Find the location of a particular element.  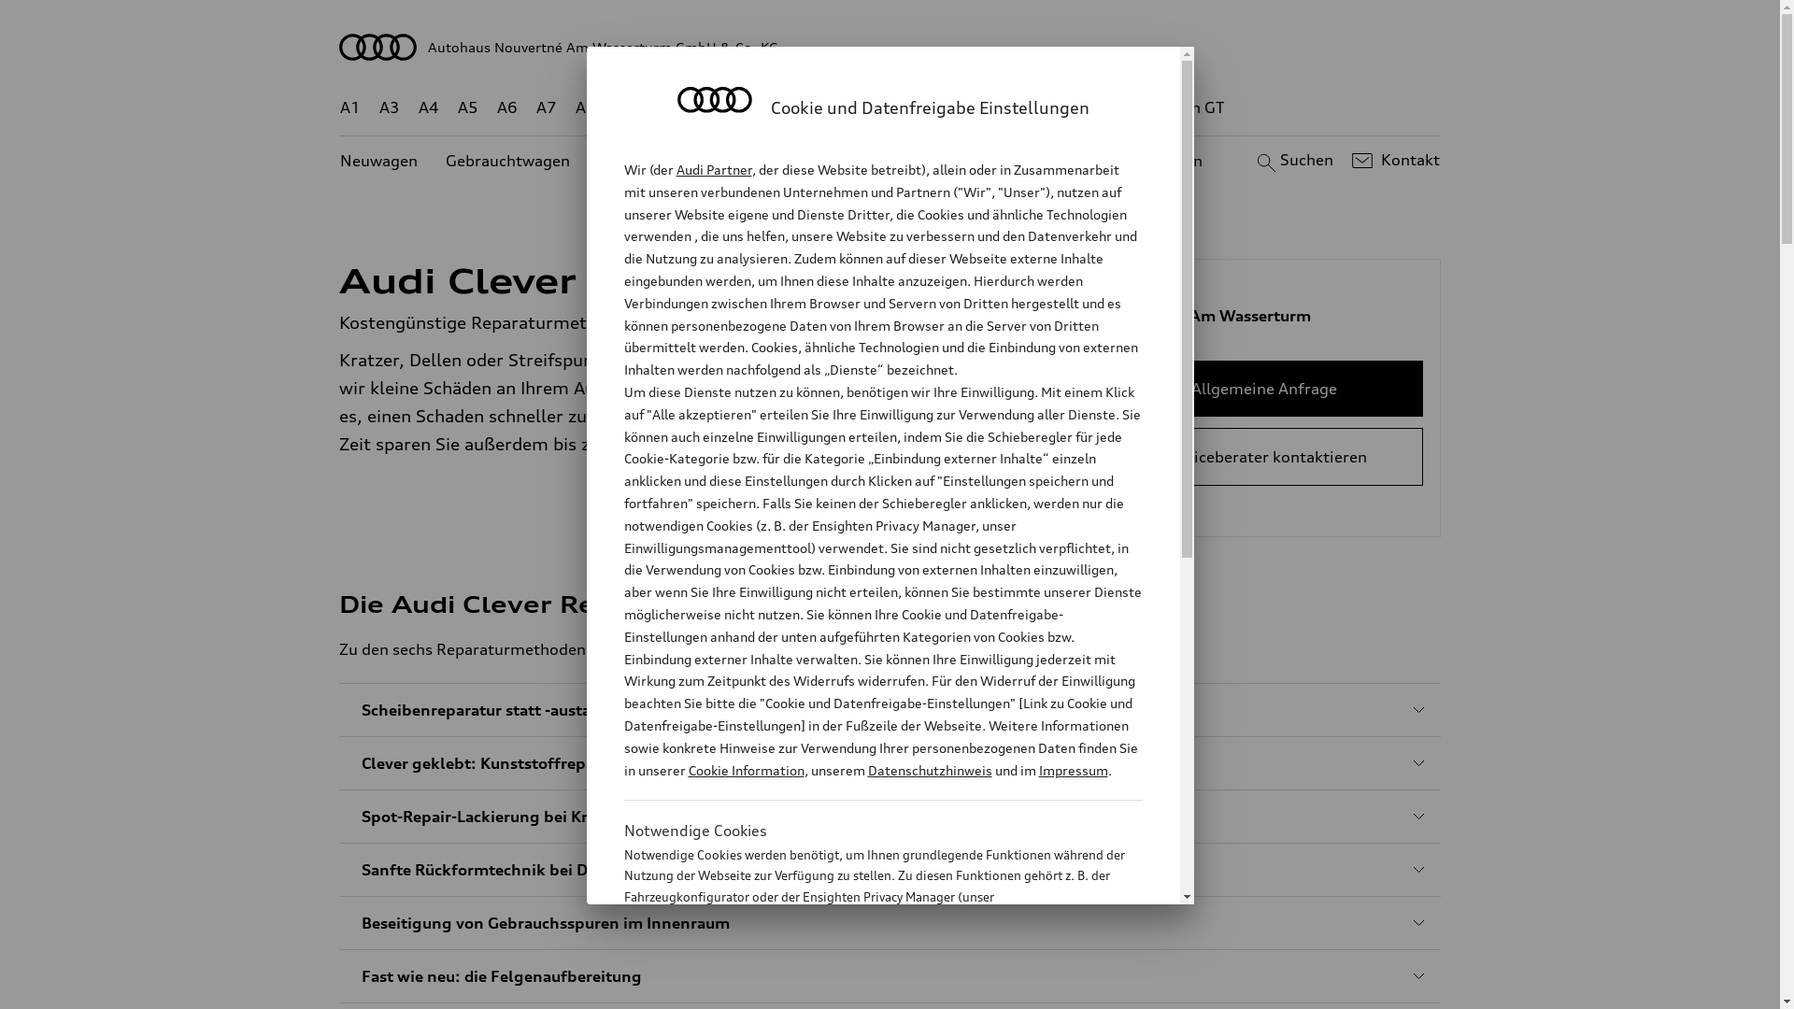

Datenschutzhinweis is located at coordinates (929, 770).